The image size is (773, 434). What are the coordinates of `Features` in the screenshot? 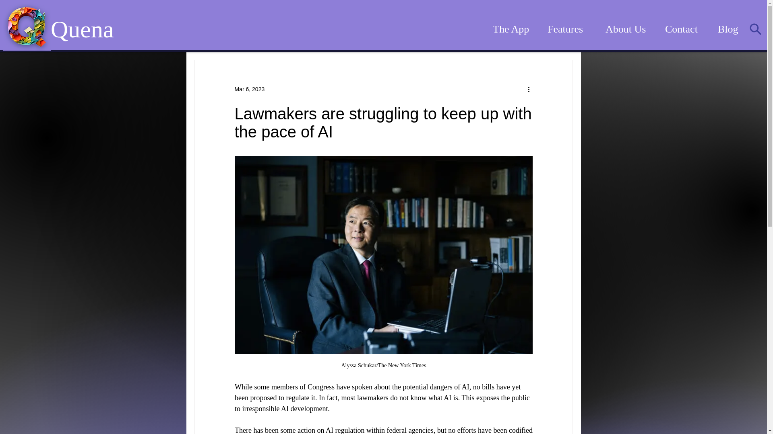 It's located at (570, 29).